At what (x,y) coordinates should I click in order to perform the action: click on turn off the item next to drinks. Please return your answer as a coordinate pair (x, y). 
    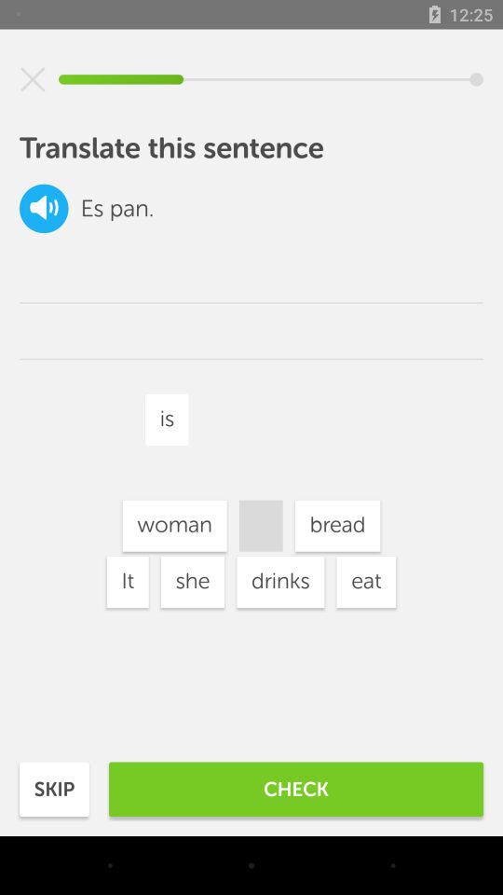
    Looking at the image, I should click on (174, 526).